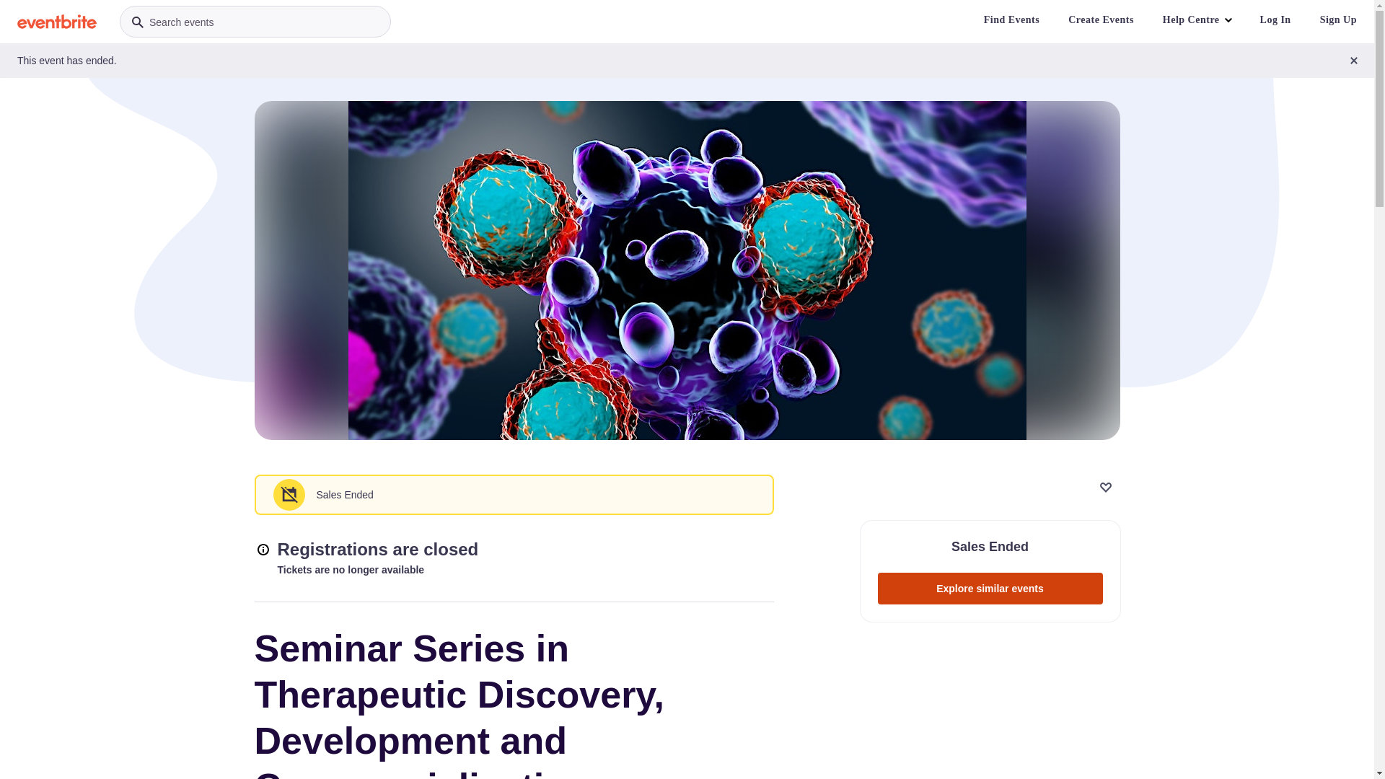  Describe the element at coordinates (1101, 20) in the screenshot. I see `Create Events` at that location.